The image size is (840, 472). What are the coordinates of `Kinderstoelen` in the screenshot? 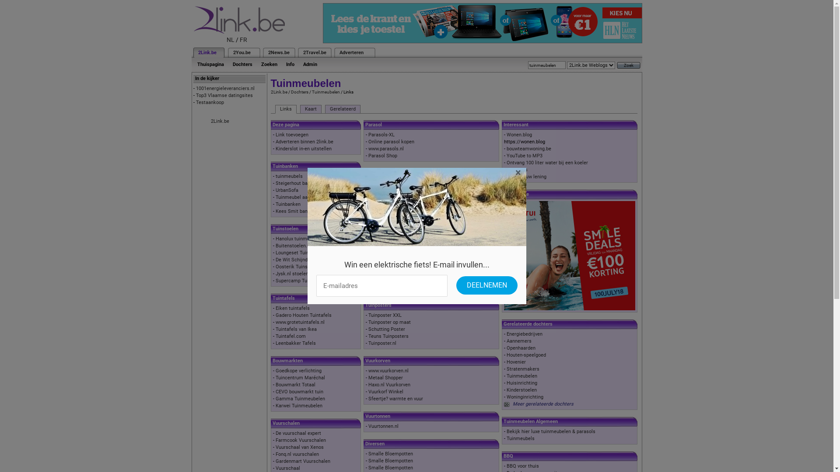 It's located at (521, 390).